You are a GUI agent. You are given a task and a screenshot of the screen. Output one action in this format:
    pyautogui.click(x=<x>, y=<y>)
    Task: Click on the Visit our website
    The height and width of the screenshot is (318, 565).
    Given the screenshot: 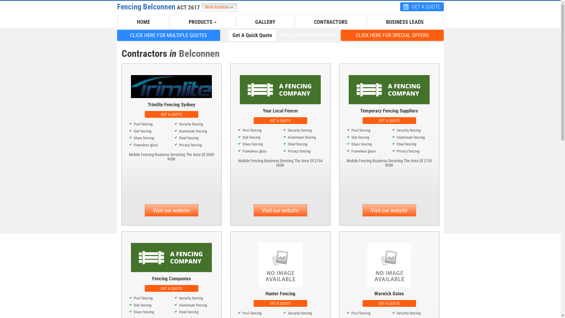 What is the action you would take?
    pyautogui.click(x=280, y=210)
    